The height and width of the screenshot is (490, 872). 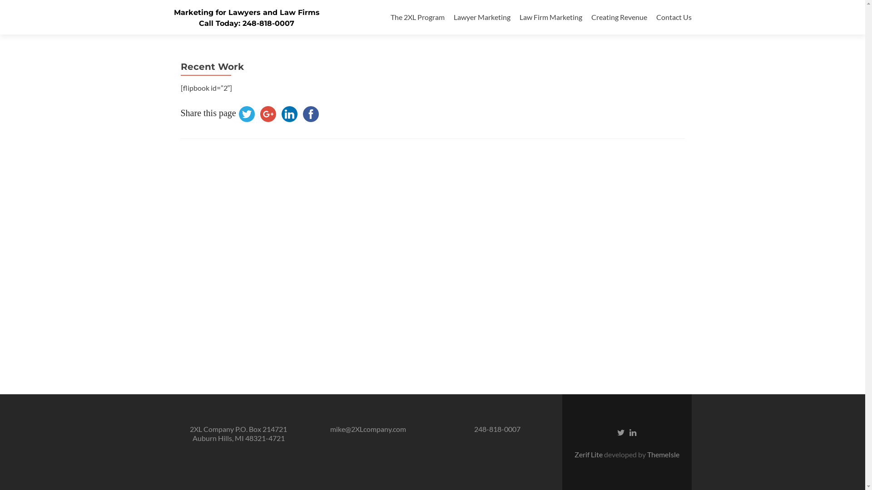 What do you see at coordinates (290, 114) in the screenshot?
I see `linkedin` at bounding box center [290, 114].